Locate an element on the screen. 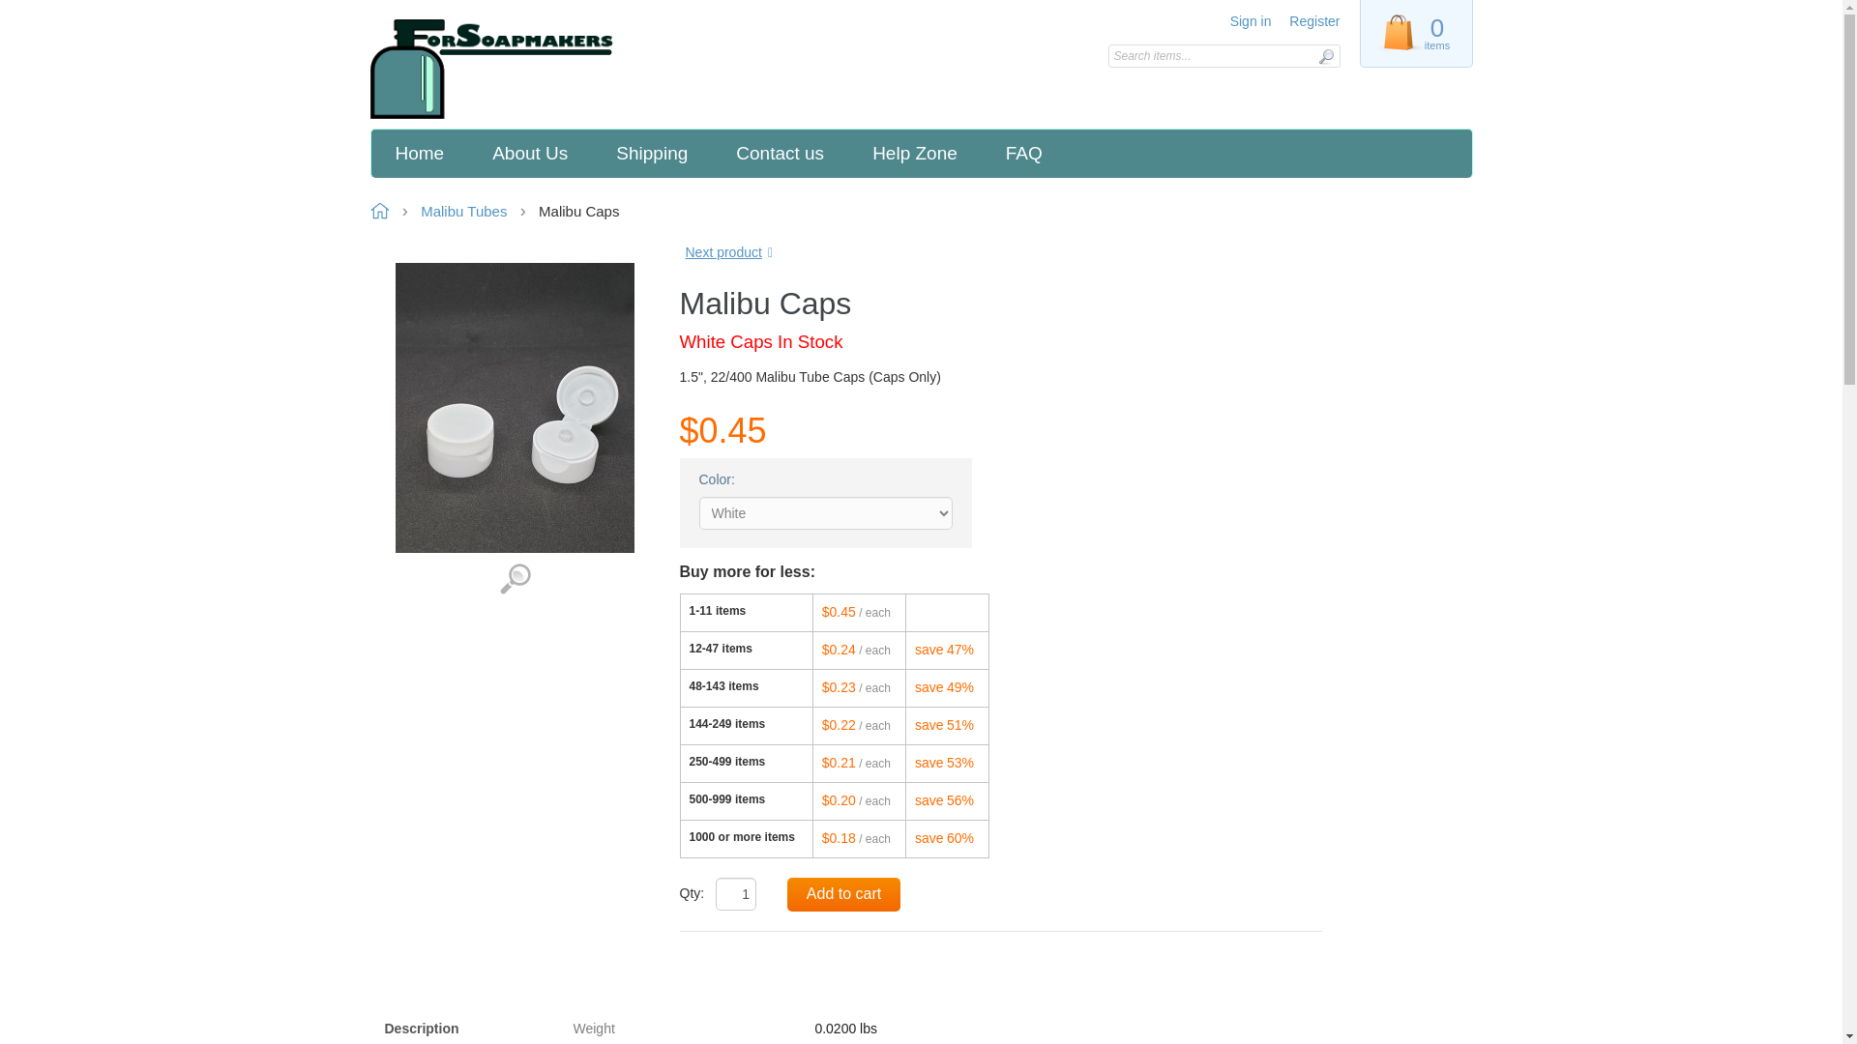 This screenshot has width=1857, height=1044. Home is located at coordinates (420, 153).